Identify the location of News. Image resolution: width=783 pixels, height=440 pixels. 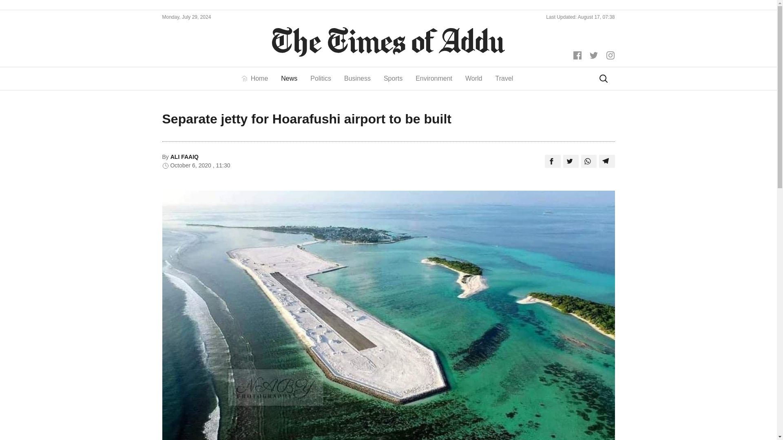
(289, 78).